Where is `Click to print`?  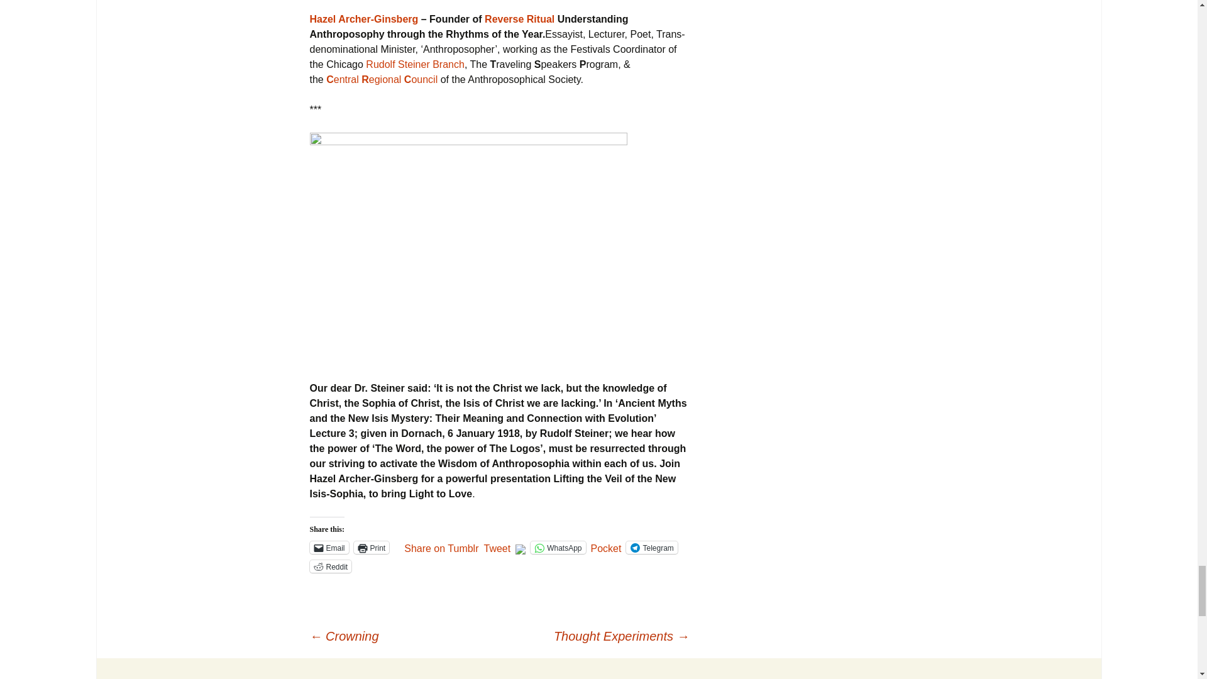 Click to print is located at coordinates (372, 547).